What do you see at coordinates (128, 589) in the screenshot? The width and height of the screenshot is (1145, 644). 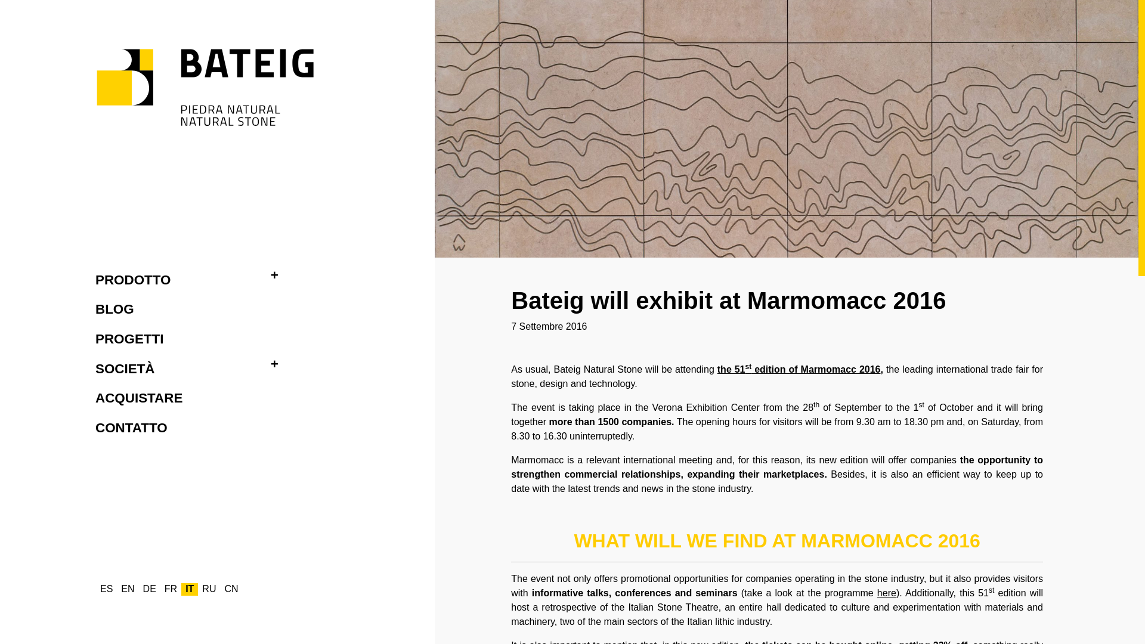 I see `EN` at bounding box center [128, 589].